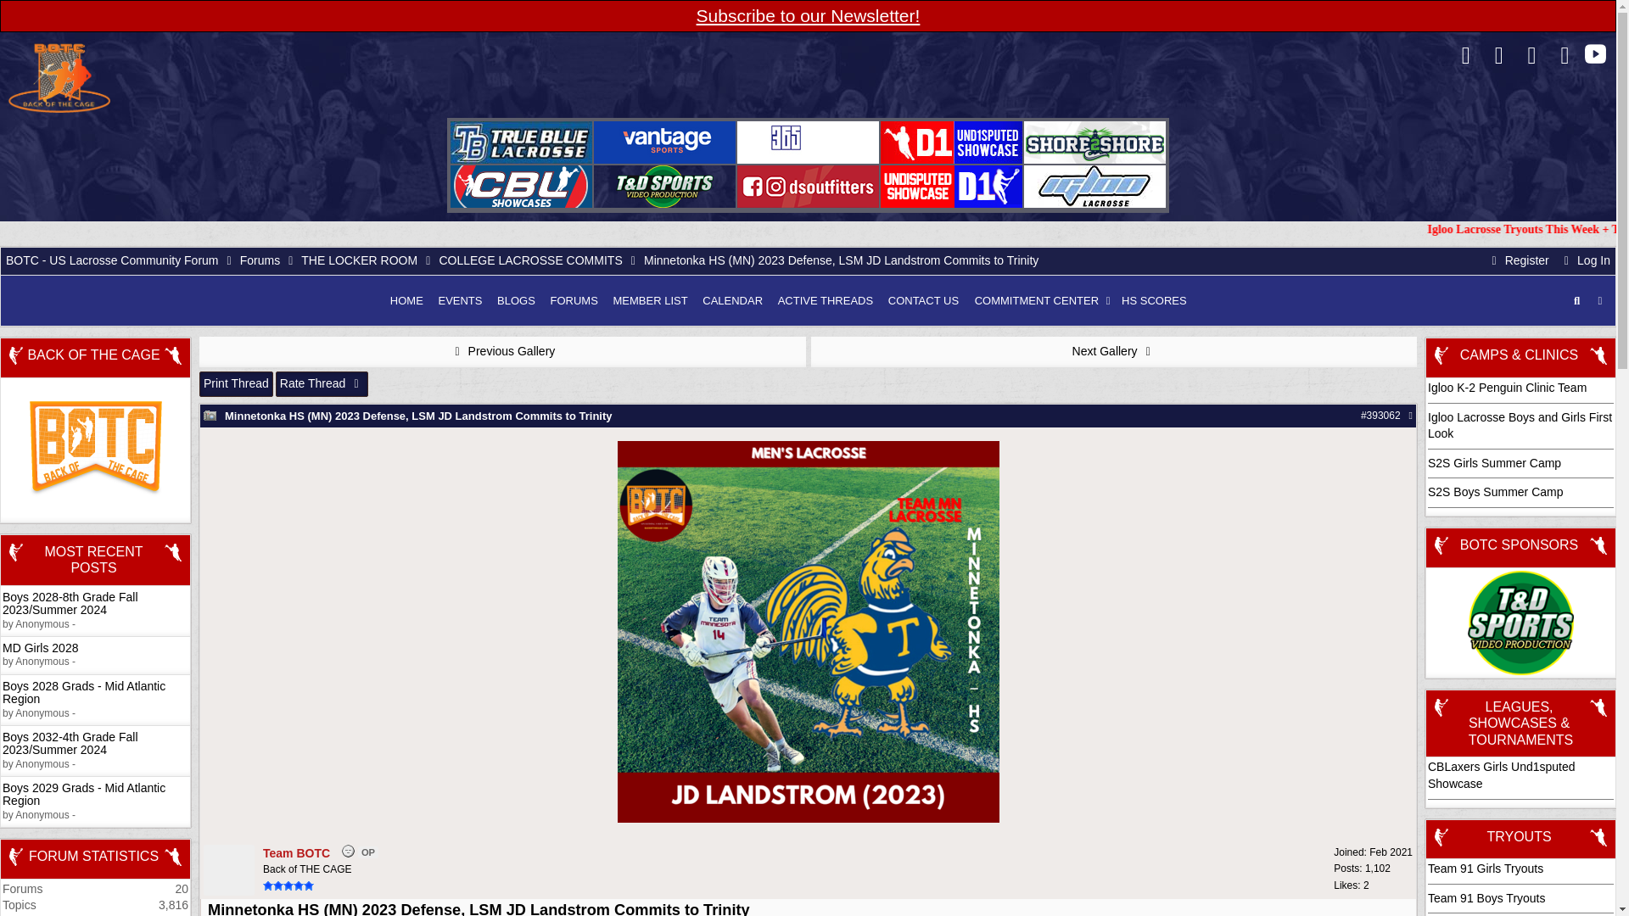 Image resolution: width=1629 pixels, height=916 pixels. Describe the element at coordinates (808, 187) in the screenshot. I see `Downstream Outfitters` at that location.